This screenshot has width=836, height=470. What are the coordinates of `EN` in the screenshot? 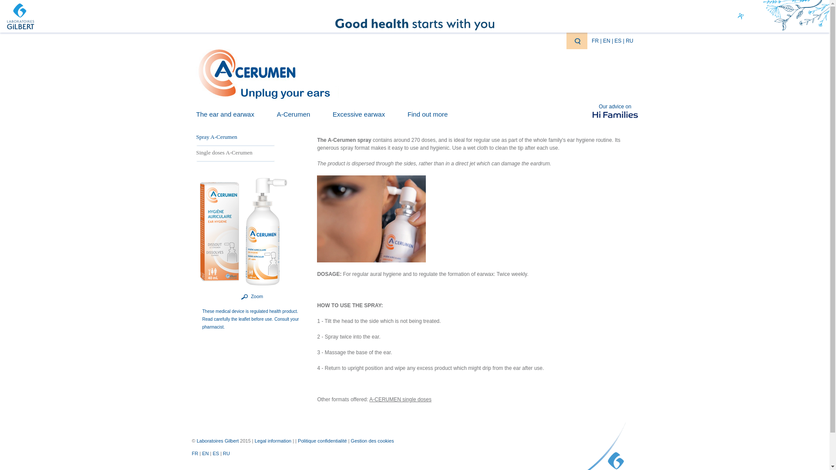 It's located at (607, 41).